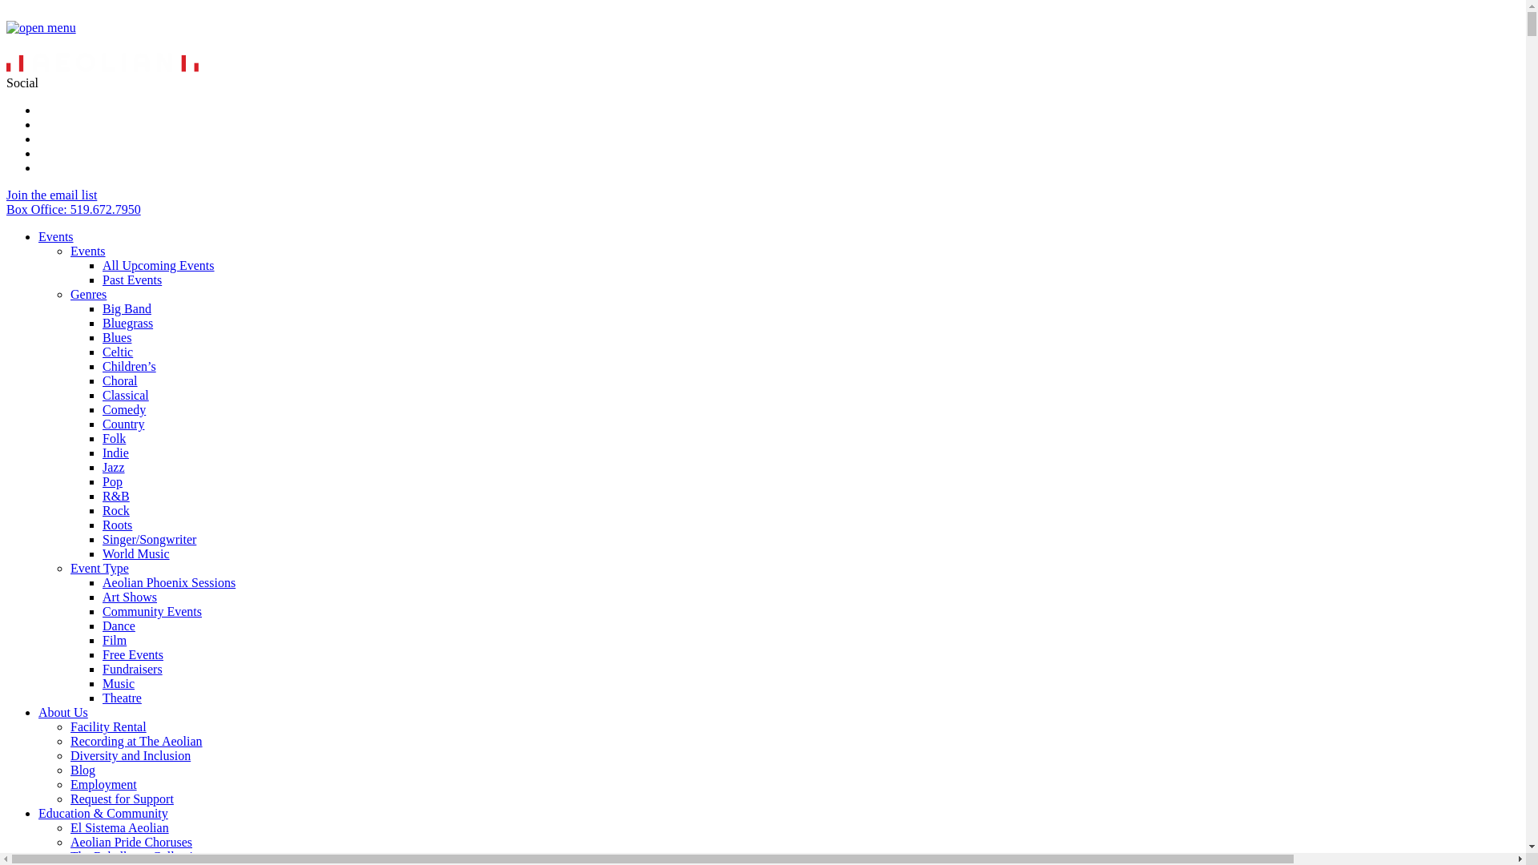 This screenshot has height=865, width=1538. I want to click on Classical, so click(126, 396).